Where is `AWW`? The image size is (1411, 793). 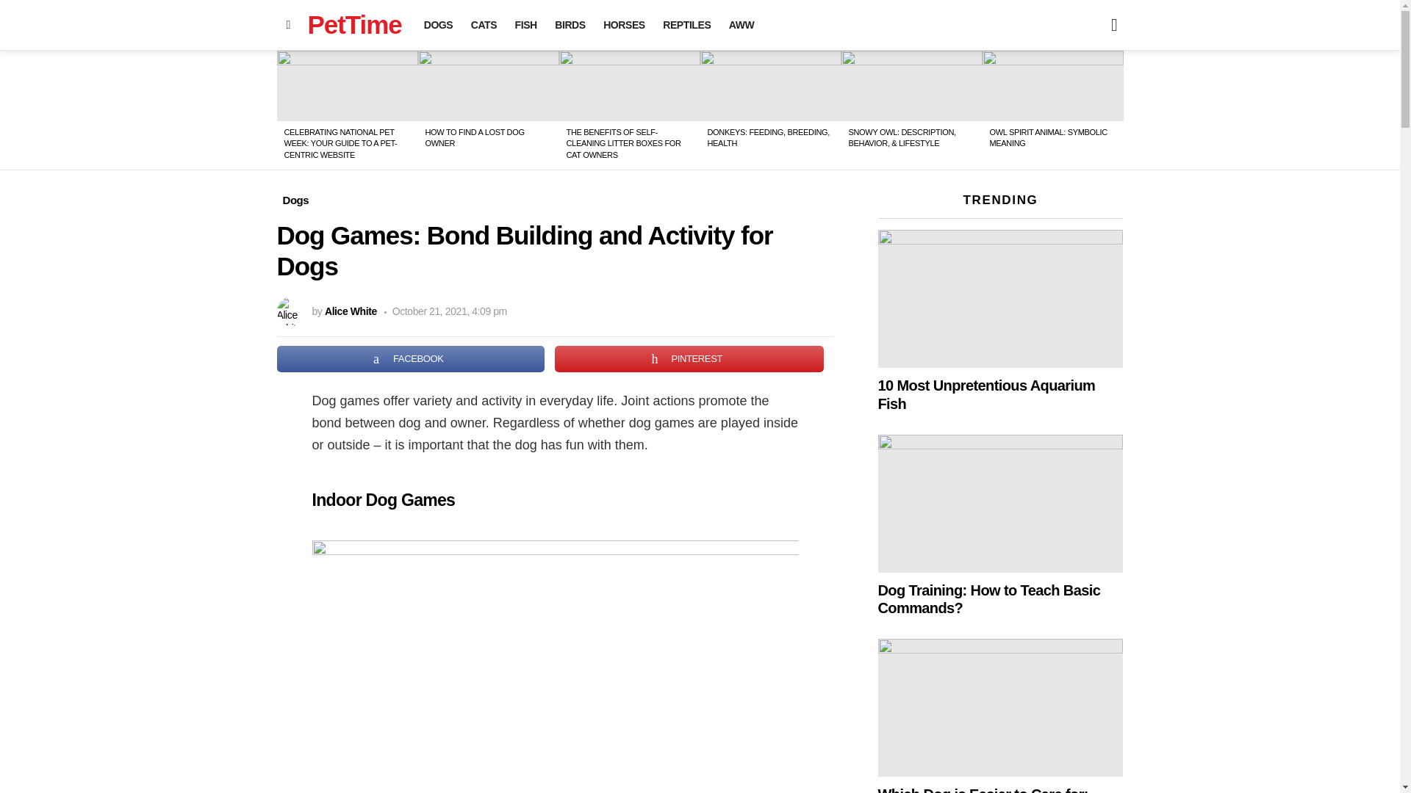 AWW is located at coordinates (741, 25).